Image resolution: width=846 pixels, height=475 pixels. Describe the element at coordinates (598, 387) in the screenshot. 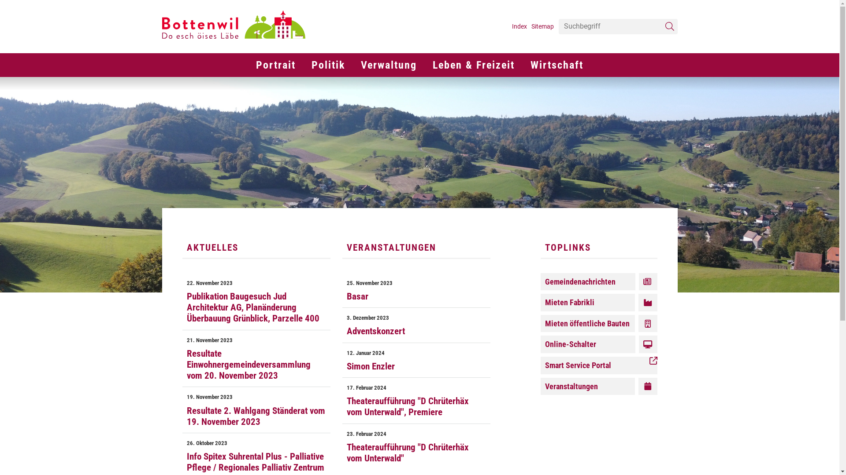

I see `Veranstaltungen` at that location.